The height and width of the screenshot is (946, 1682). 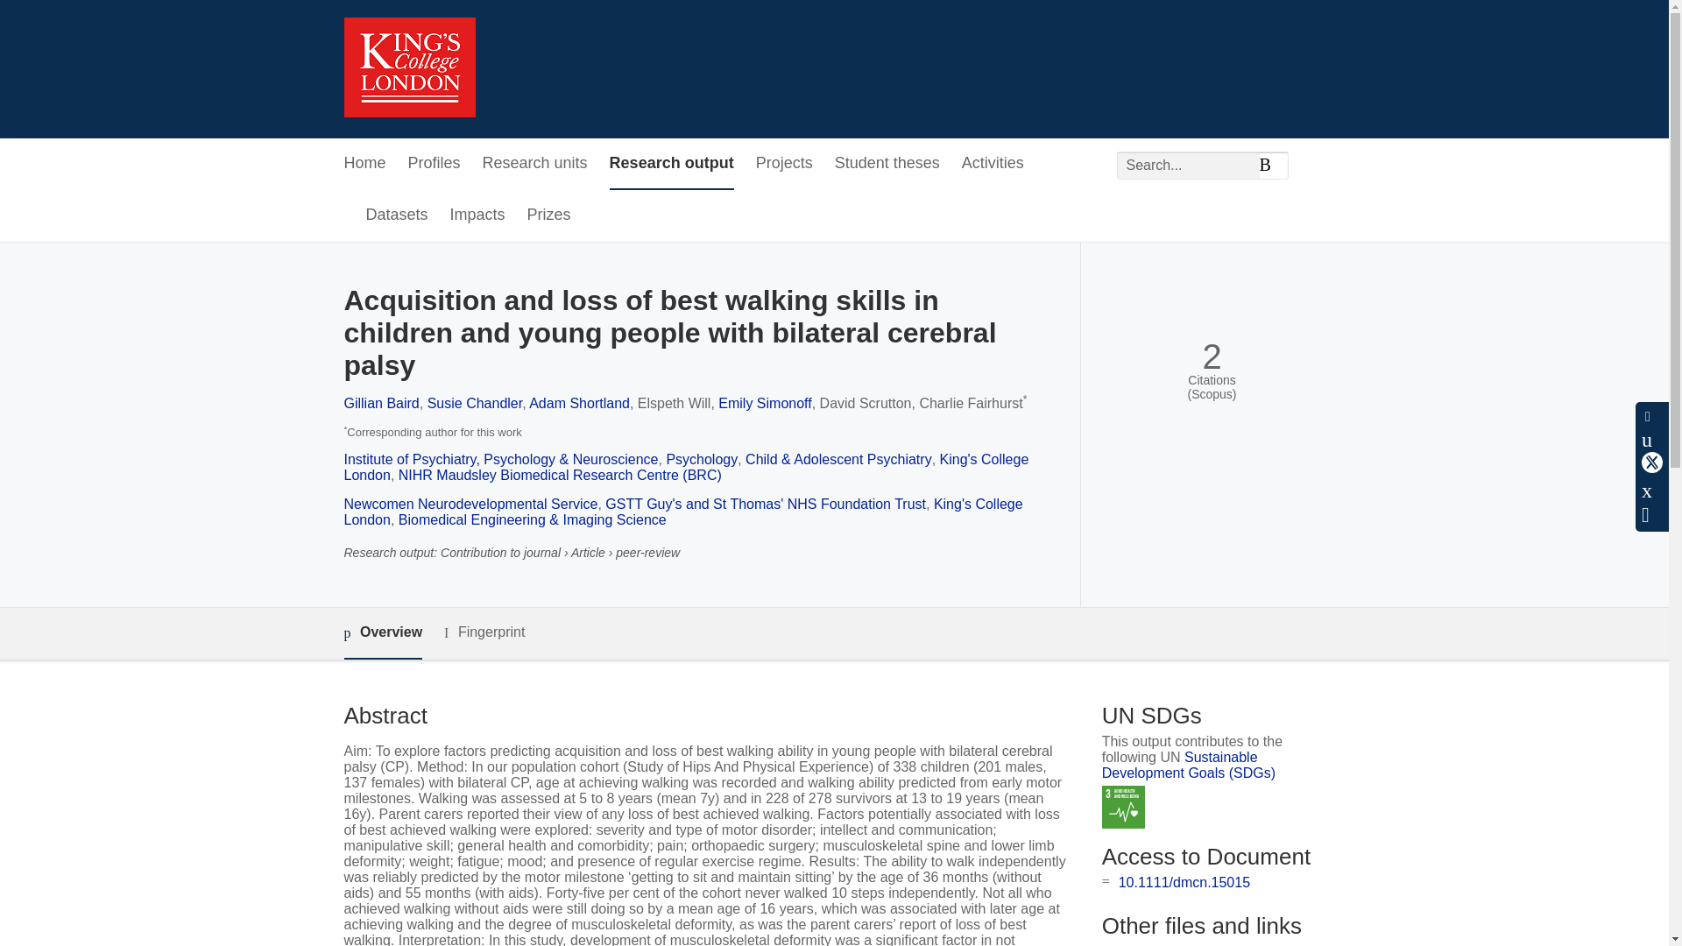 What do you see at coordinates (702, 459) in the screenshot?
I see `Psychology` at bounding box center [702, 459].